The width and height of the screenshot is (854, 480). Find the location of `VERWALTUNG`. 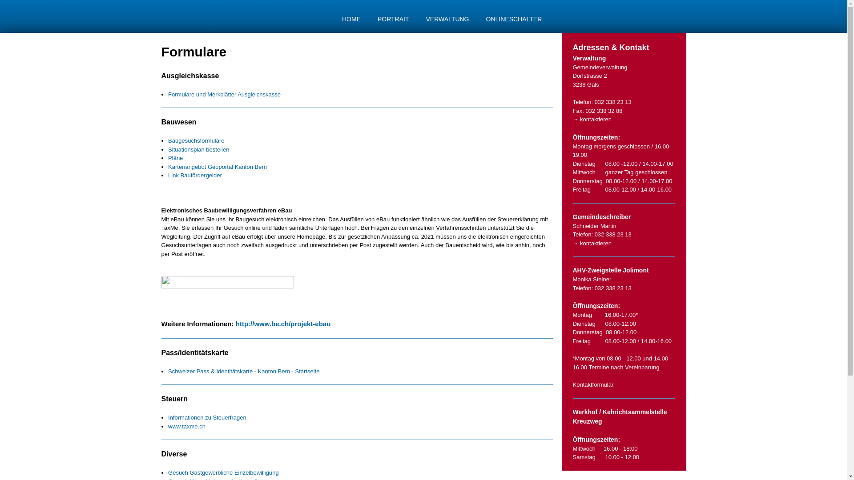

VERWALTUNG is located at coordinates (447, 19).